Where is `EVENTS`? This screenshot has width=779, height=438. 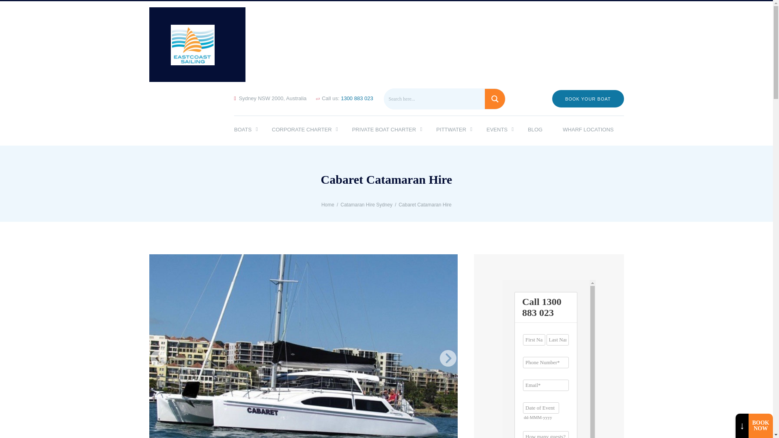 EVENTS is located at coordinates (497, 131).